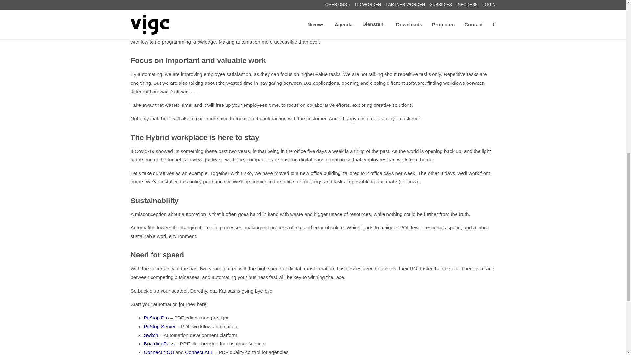 This screenshot has width=631, height=355. I want to click on PitStop Server, so click(160, 326).